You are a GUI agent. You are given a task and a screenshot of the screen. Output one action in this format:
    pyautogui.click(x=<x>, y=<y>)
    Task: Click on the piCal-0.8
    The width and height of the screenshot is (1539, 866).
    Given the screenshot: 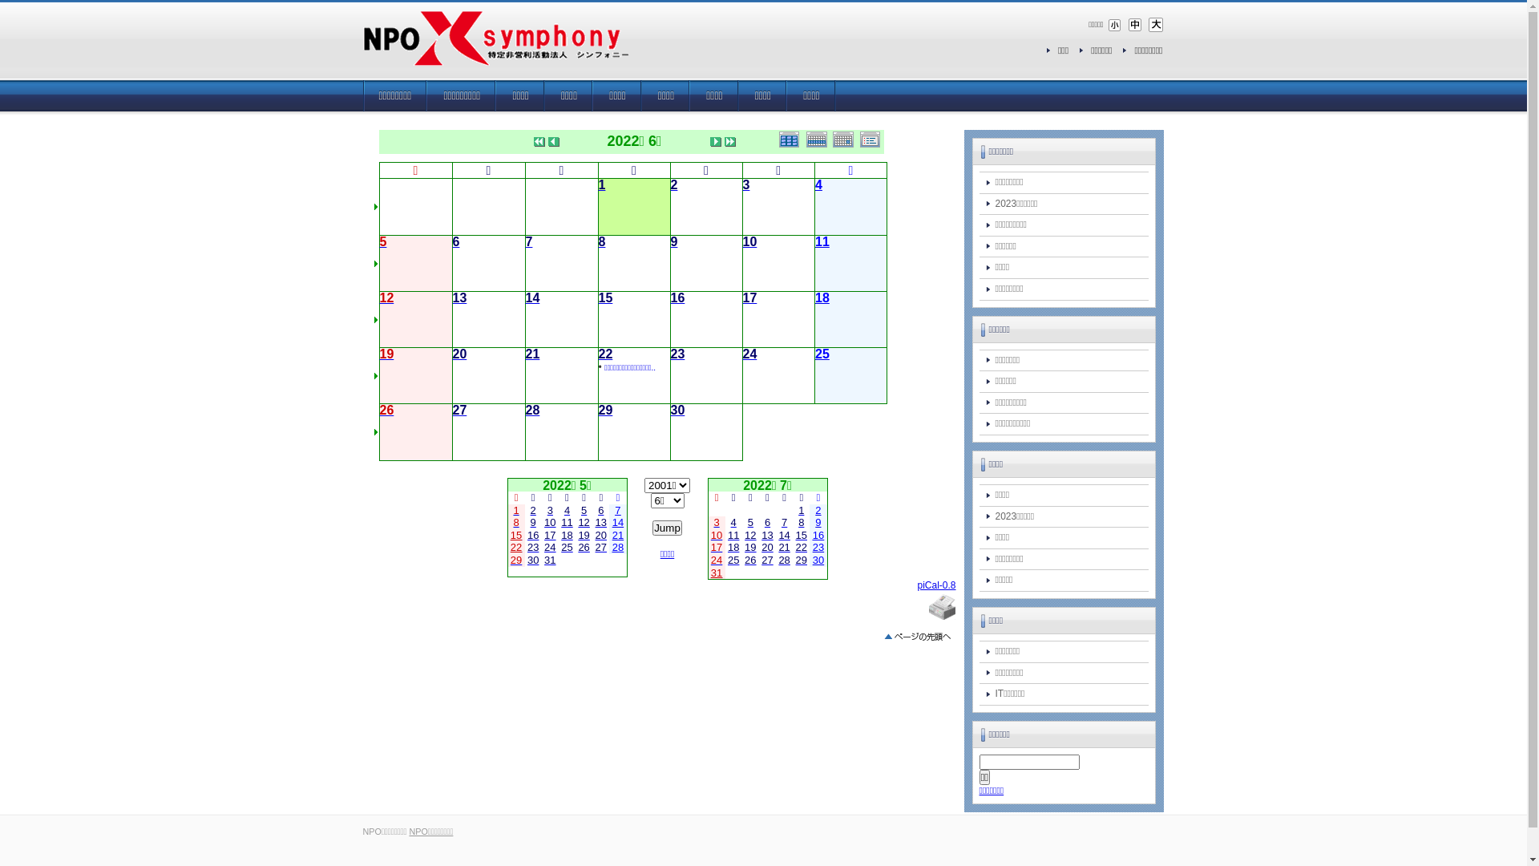 What is the action you would take?
    pyautogui.click(x=936, y=585)
    